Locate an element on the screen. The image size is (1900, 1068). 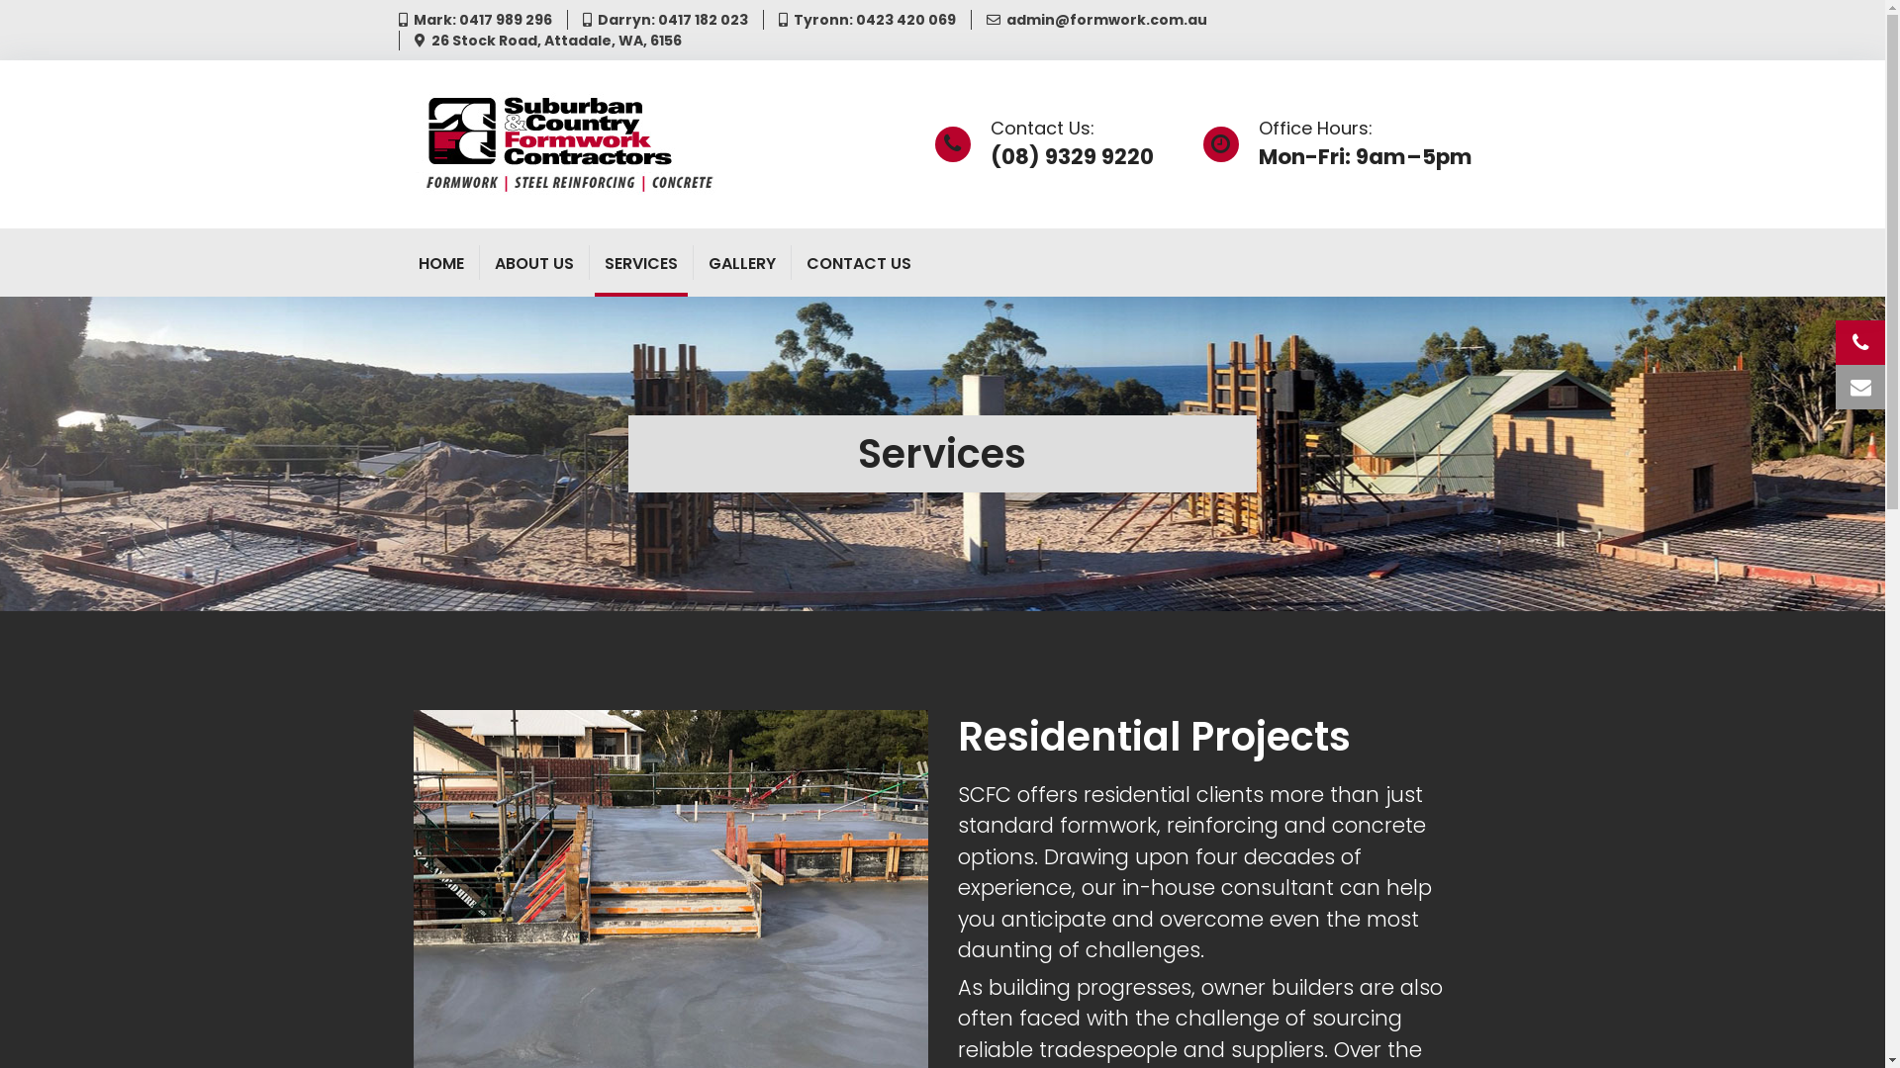
ABOUT US is located at coordinates (534, 261).